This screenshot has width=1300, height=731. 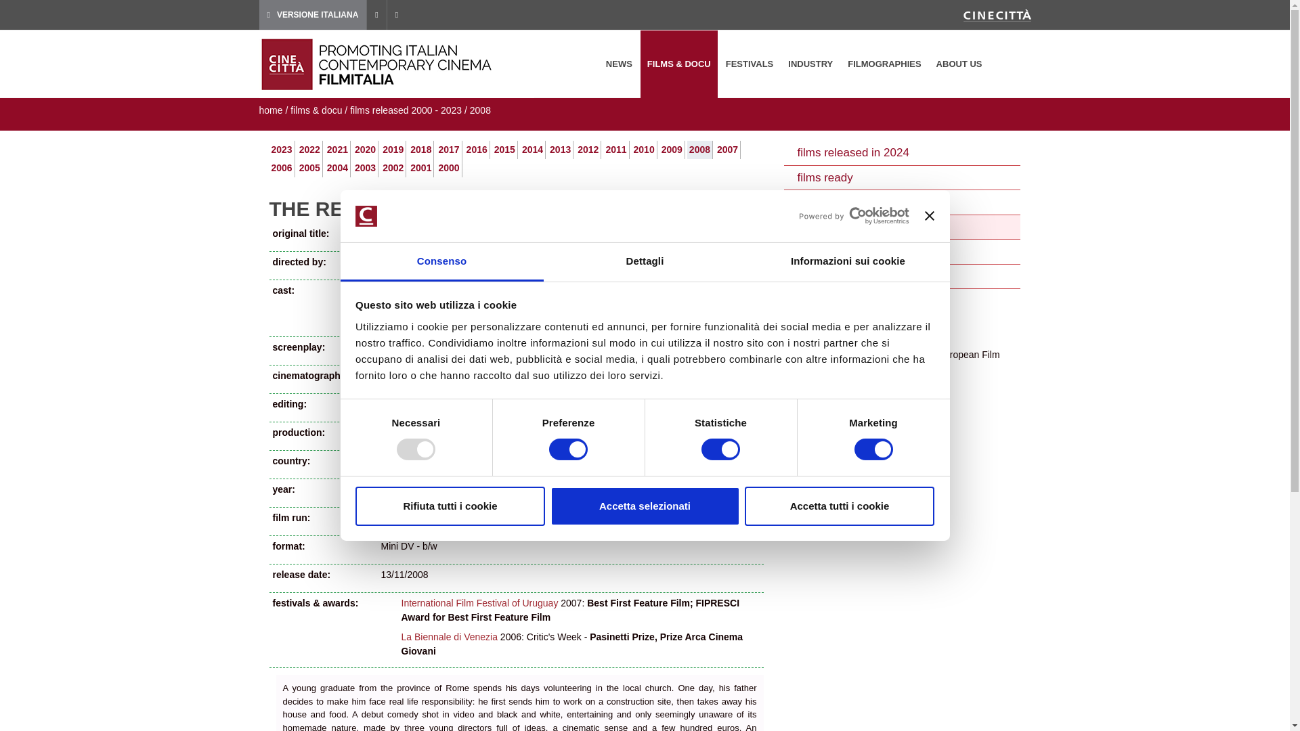 What do you see at coordinates (1013, 64) in the screenshot?
I see `search` at bounding box center [1013, 64].